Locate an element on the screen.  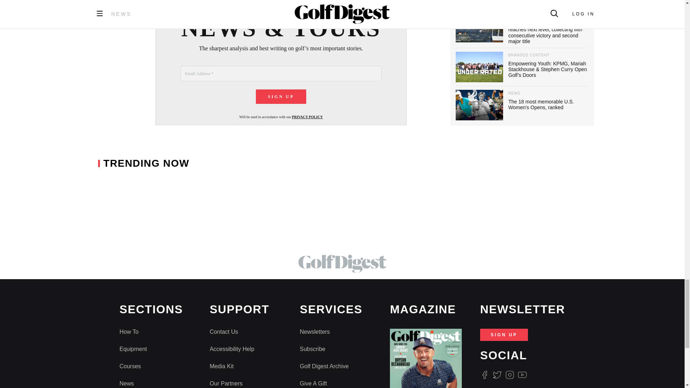
Instagram Logo is located at coordinates (510, 374).